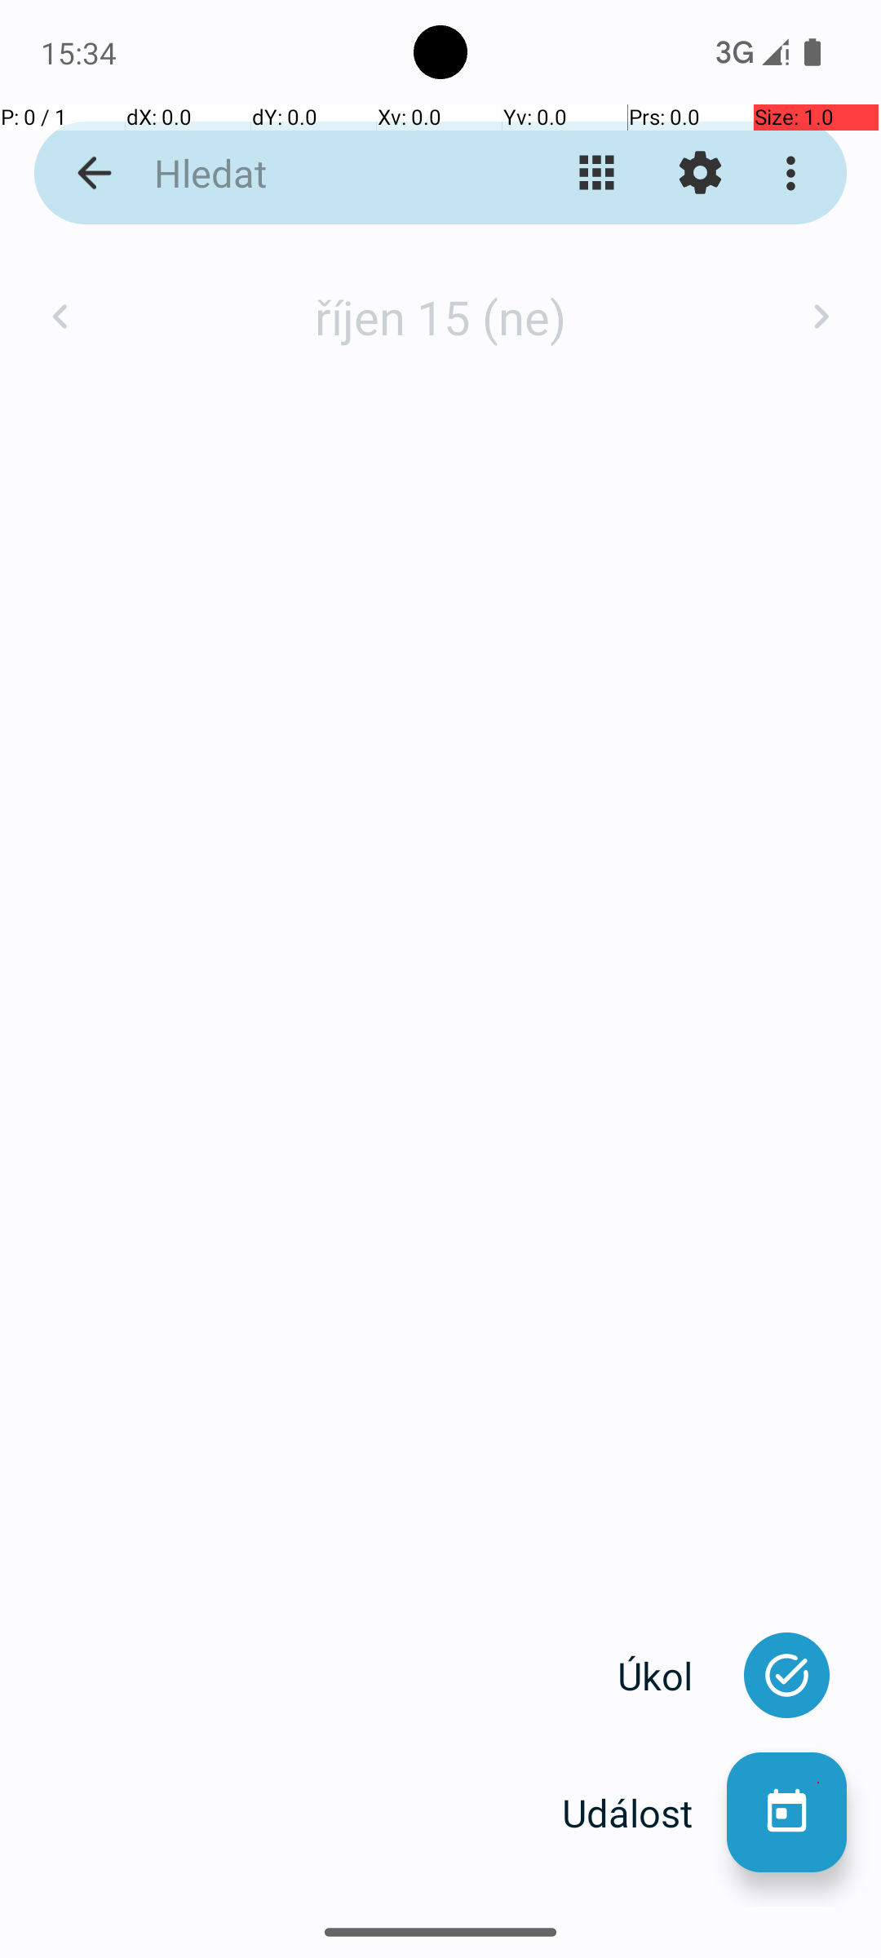  I want to click on Úkol, so click(672, 1676).